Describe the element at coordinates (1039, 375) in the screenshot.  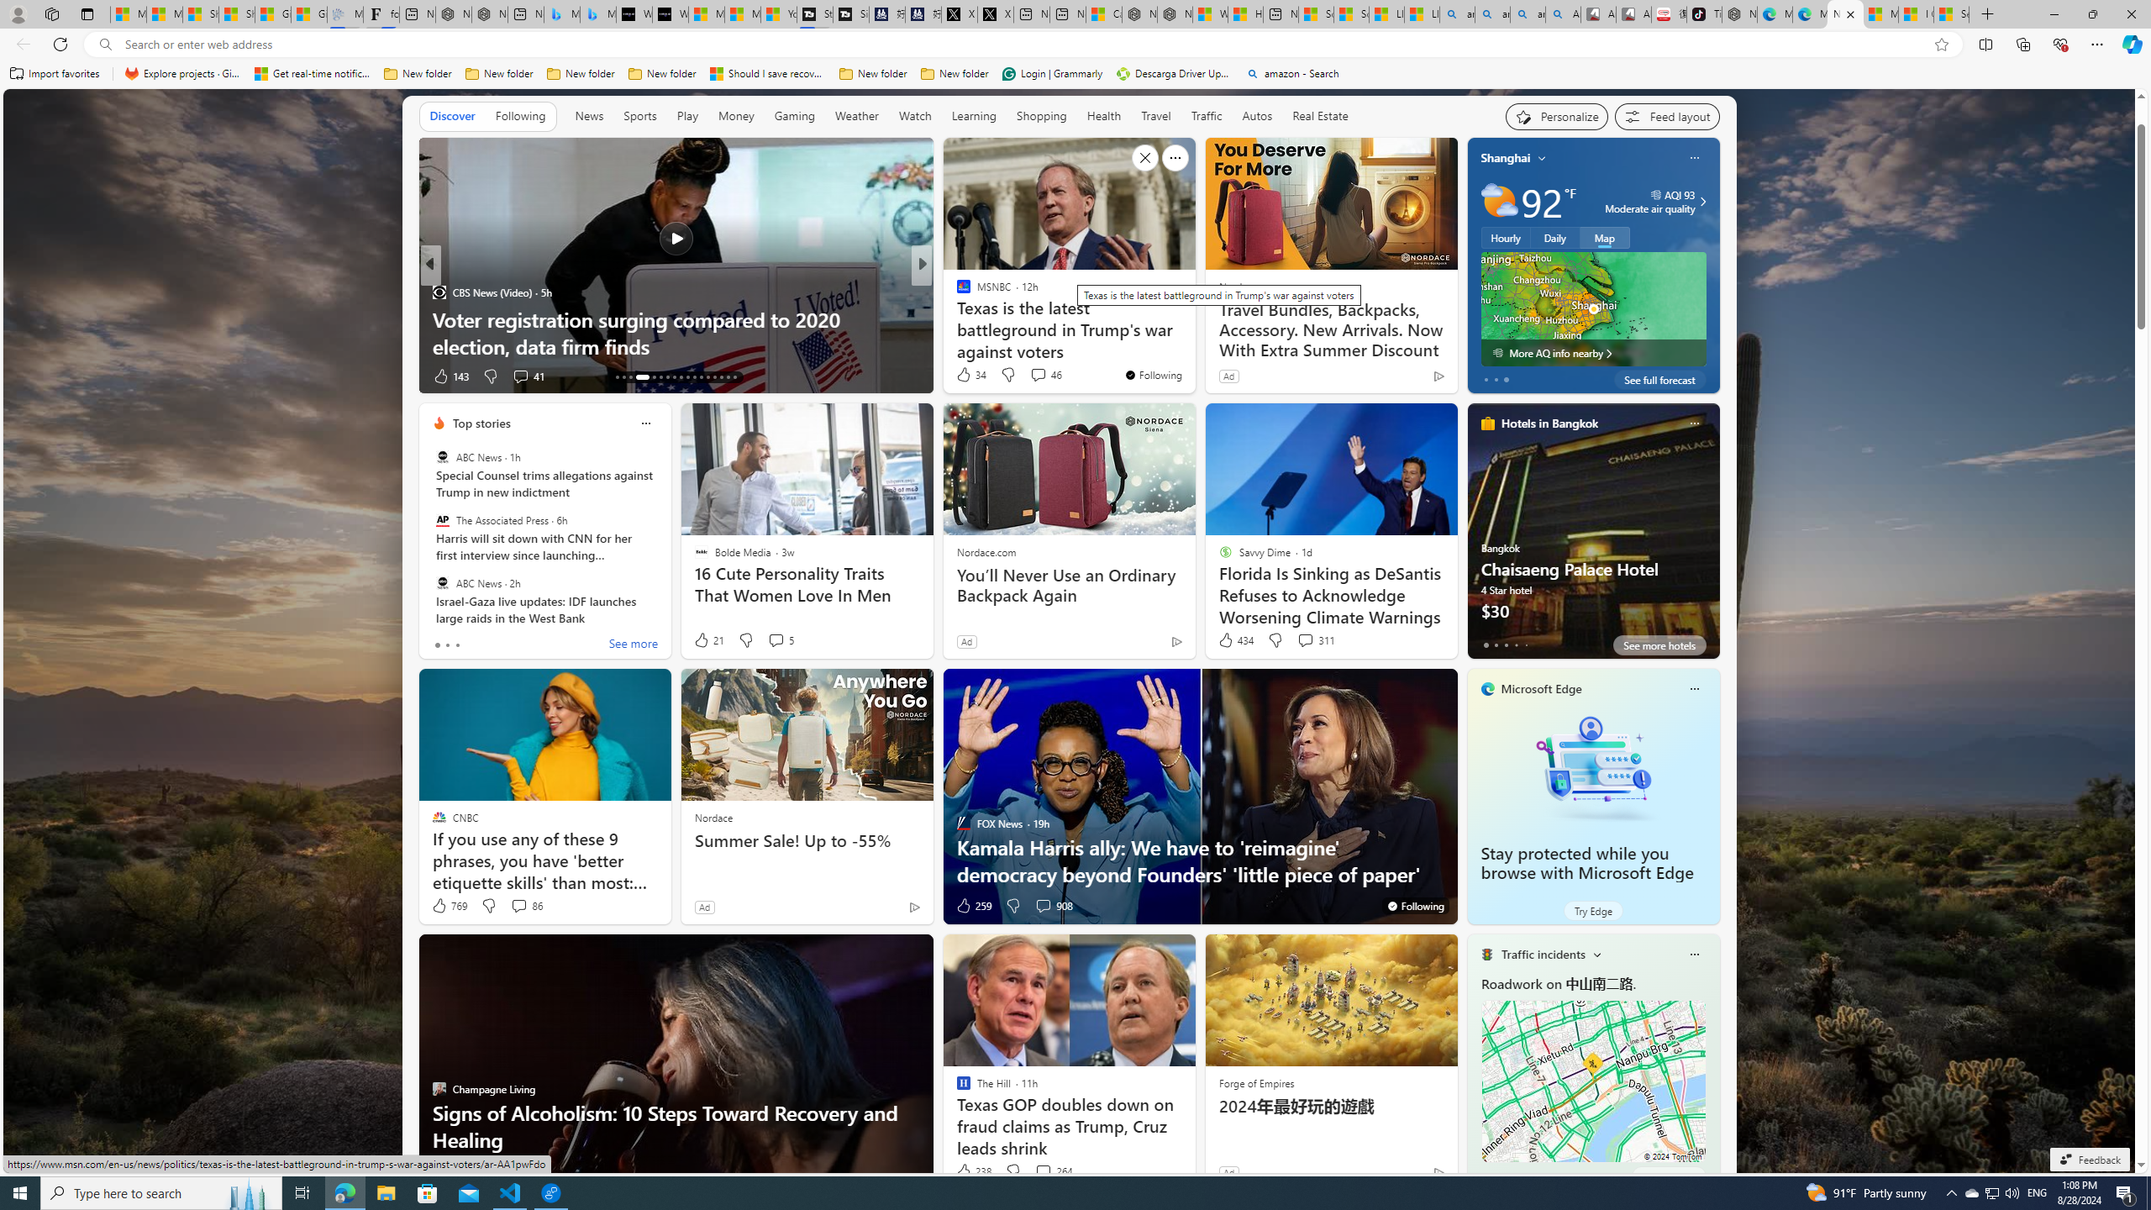
I see `View comments 3 Comment` at that location.